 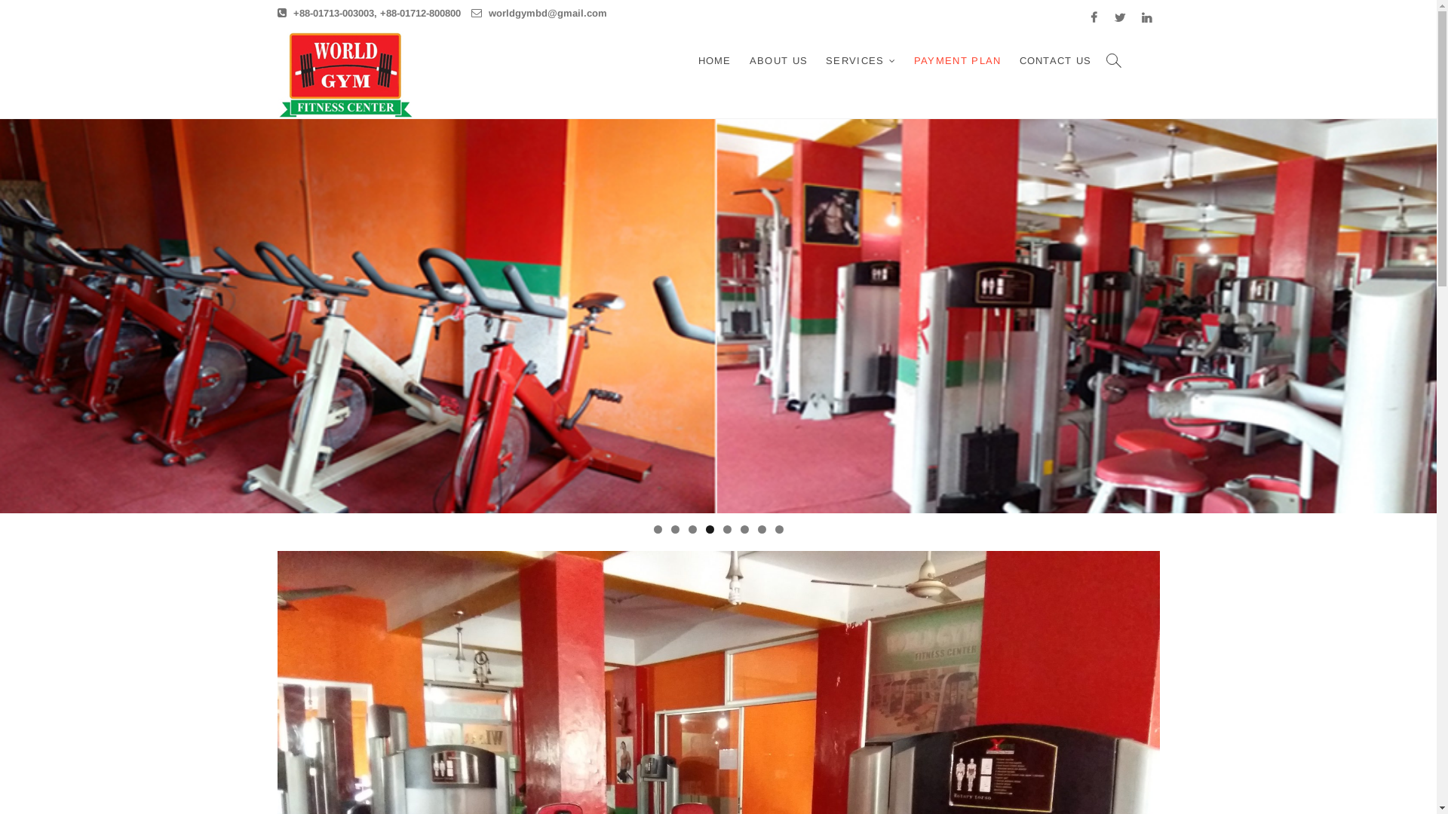 What do you see at coordinates (958, 61) in the screenshot?
I see `PAYMENT PLAN` at bounding box center [958, 61].